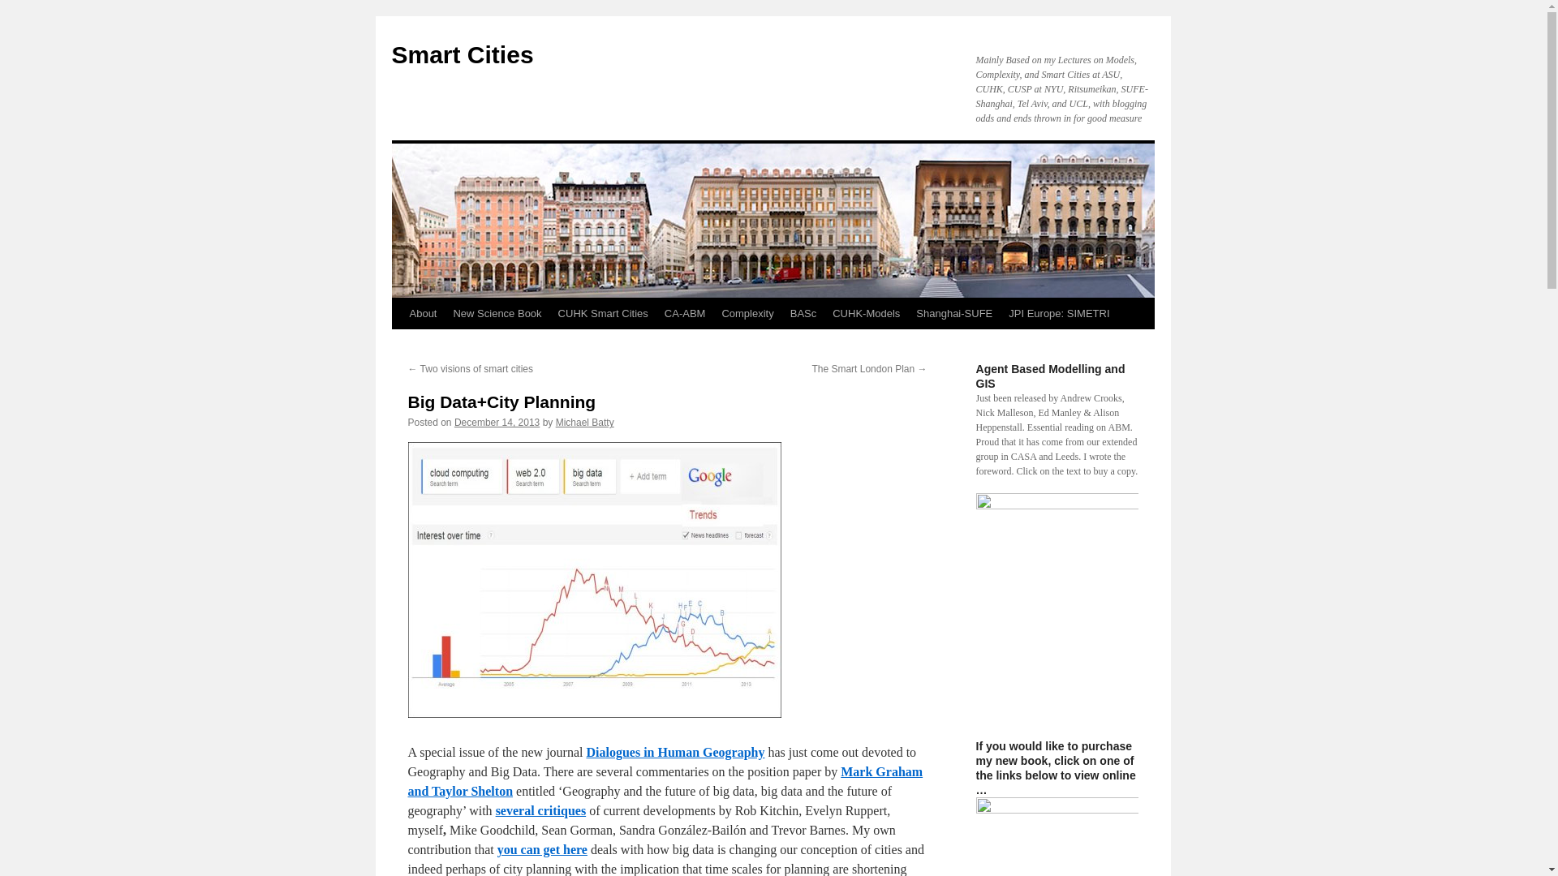 Image resolution: width=1558 pixels, height=876 pixels. Describe the element at coordinates (747, 314) in the screenshot. I see `Complexity` at that location.